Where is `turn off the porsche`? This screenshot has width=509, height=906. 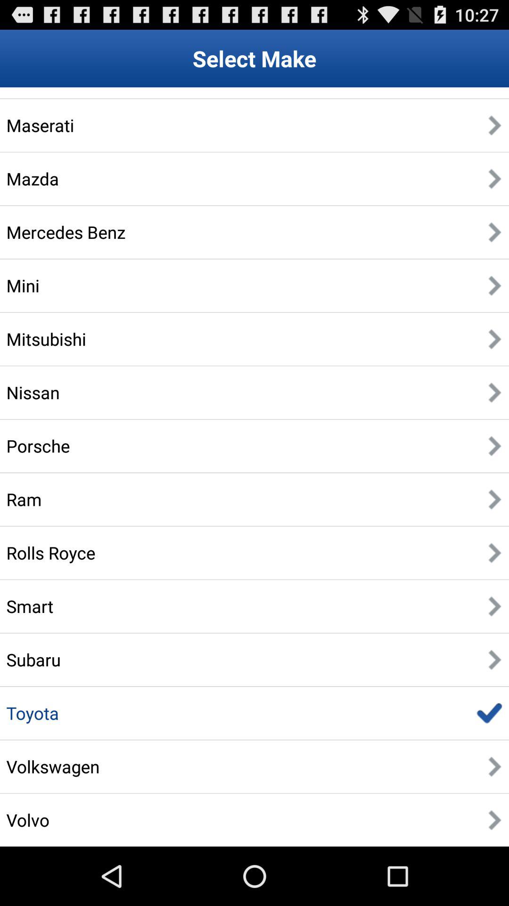
turn off the porsche is located at coordinates (38, 445).